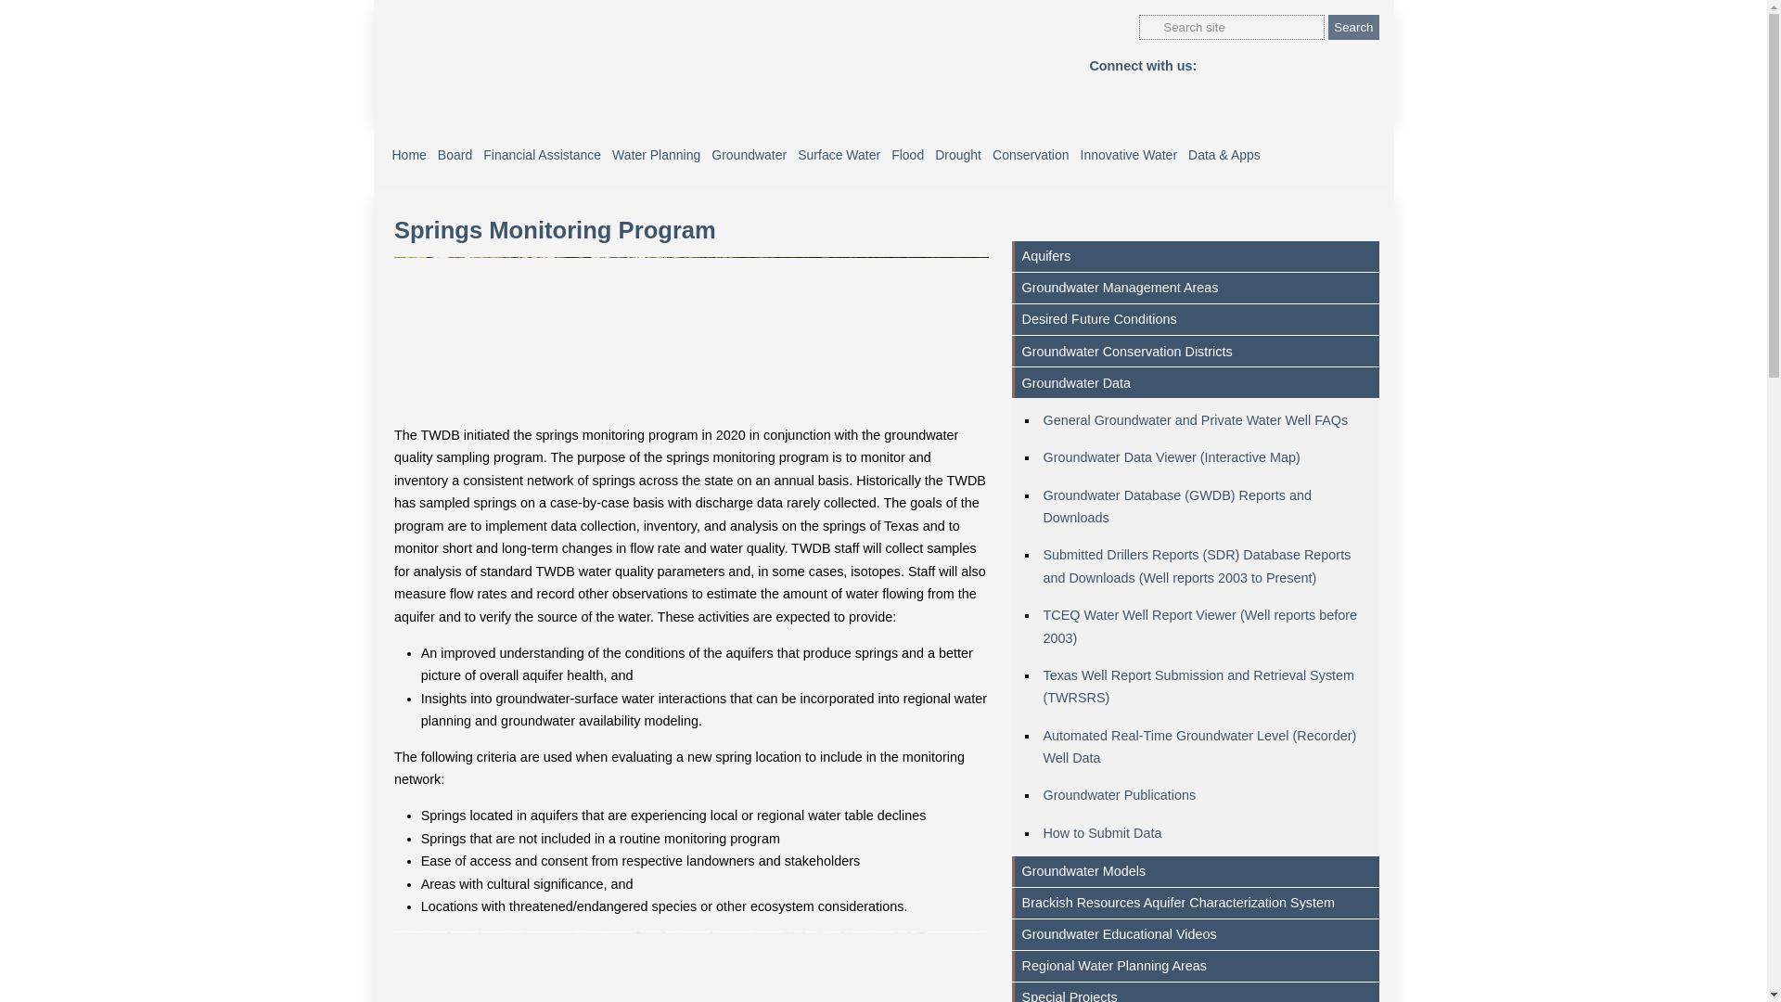 The image size is (1781, 1002). What do you see at coordinates (1215, 66) in the screenshot?
I see `Facebook` at bounding box center [1215, 66].